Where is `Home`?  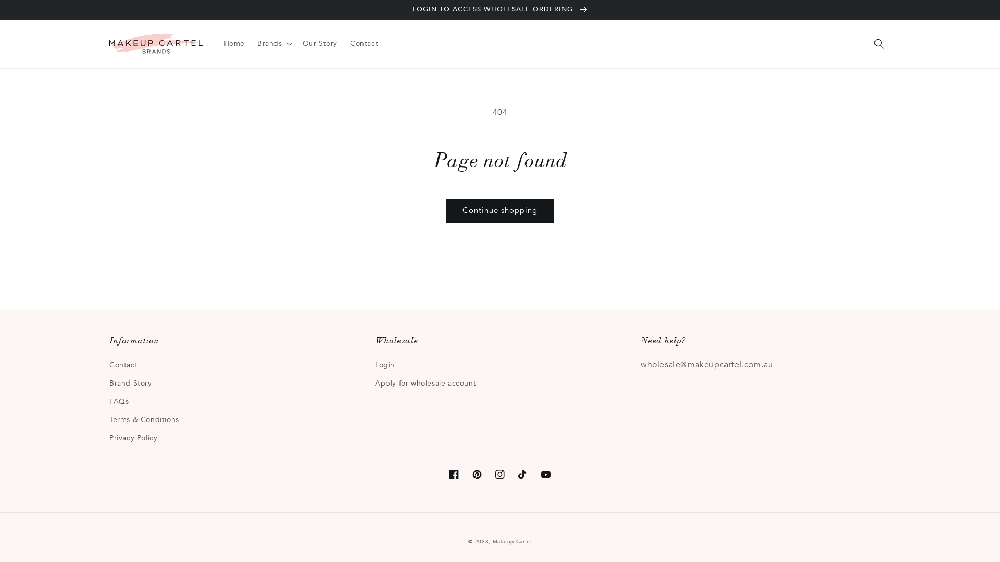
Home is located at coordinates (234, 44).